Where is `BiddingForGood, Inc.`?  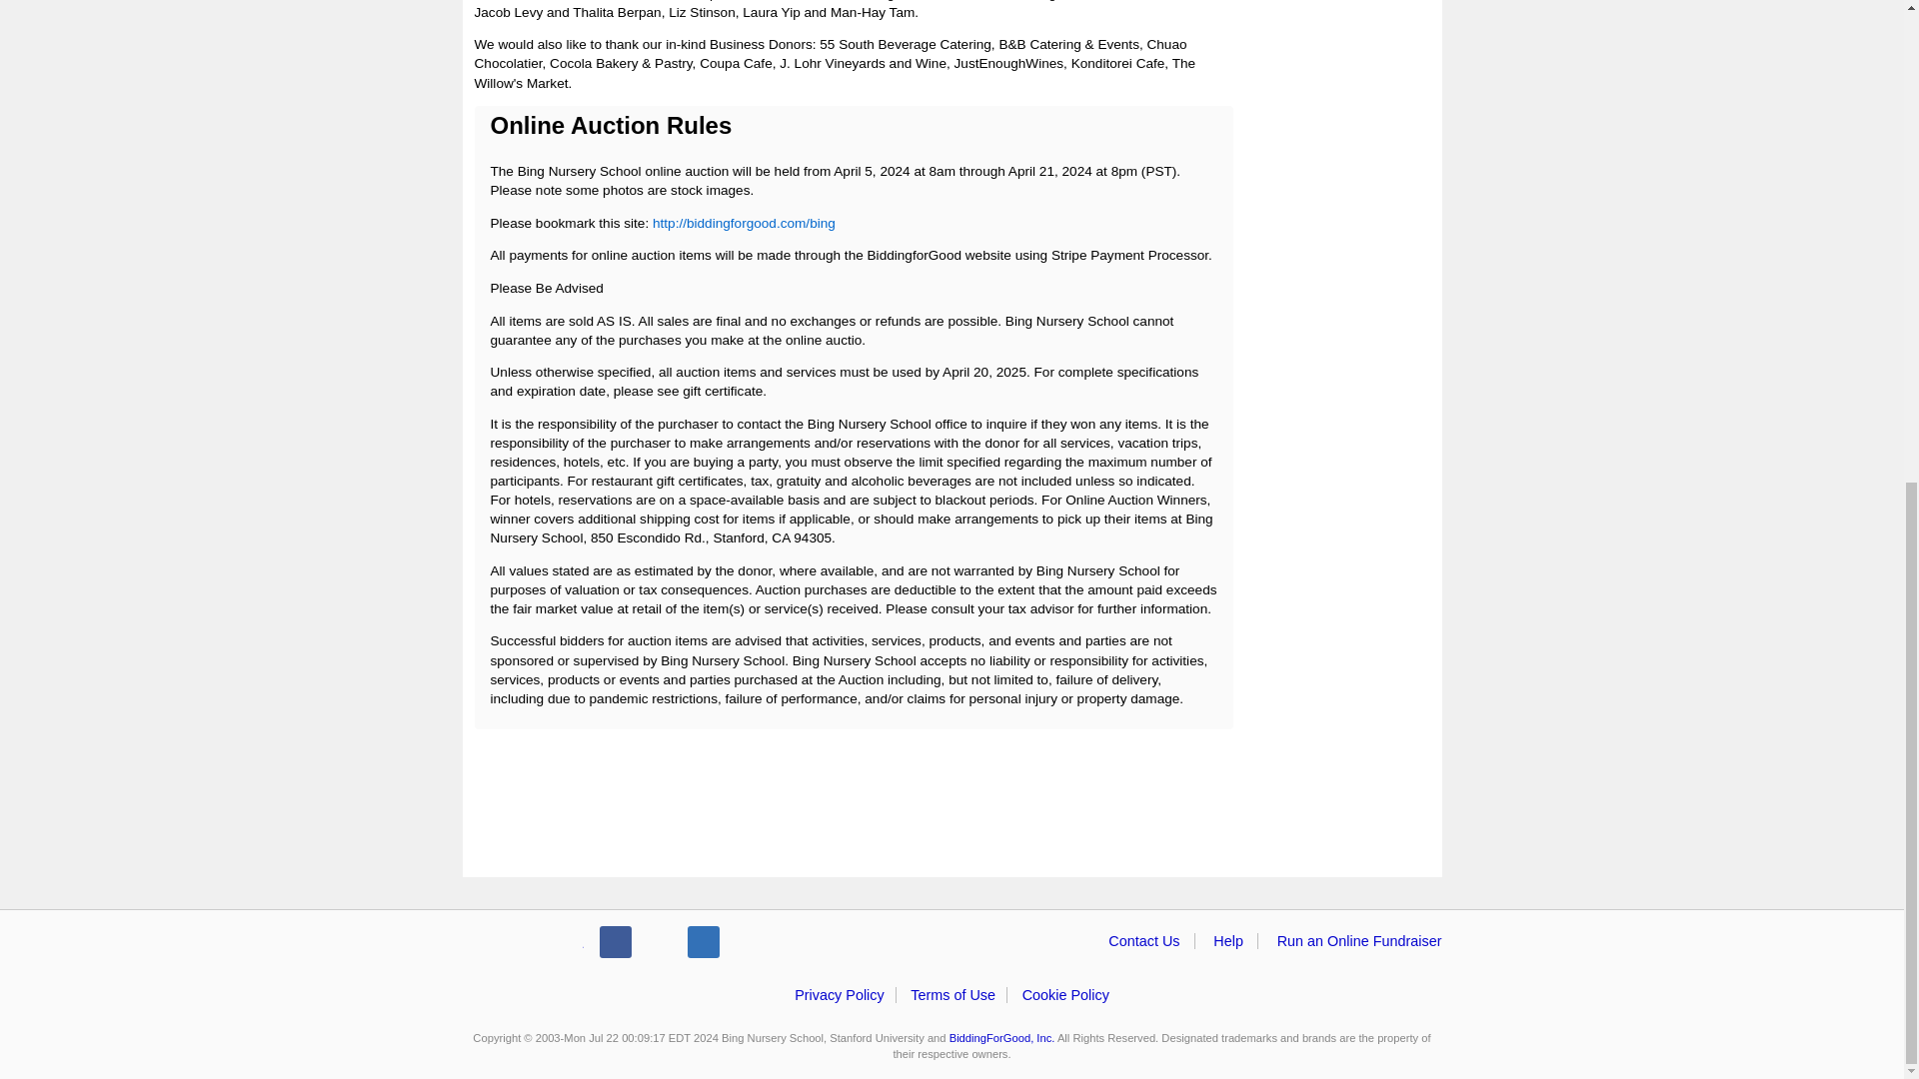
BiddingForGood, Inc. is located at coordinates (1002, 1037).